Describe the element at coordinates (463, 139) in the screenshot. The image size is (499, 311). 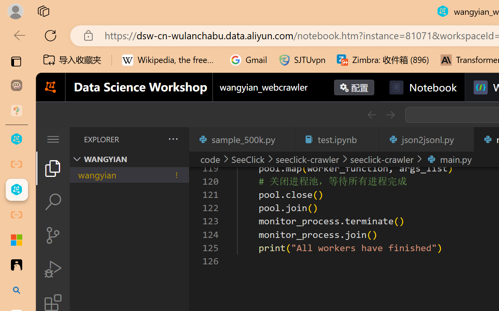
I see `Tab actions` at that location.